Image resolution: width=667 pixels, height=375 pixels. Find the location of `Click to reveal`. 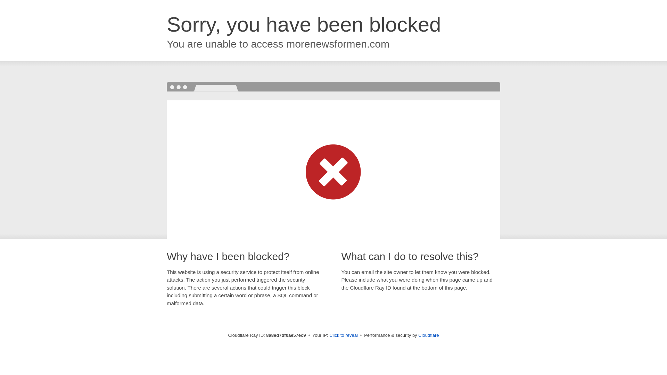

Click to reveal is located at coordinates (343, 335).